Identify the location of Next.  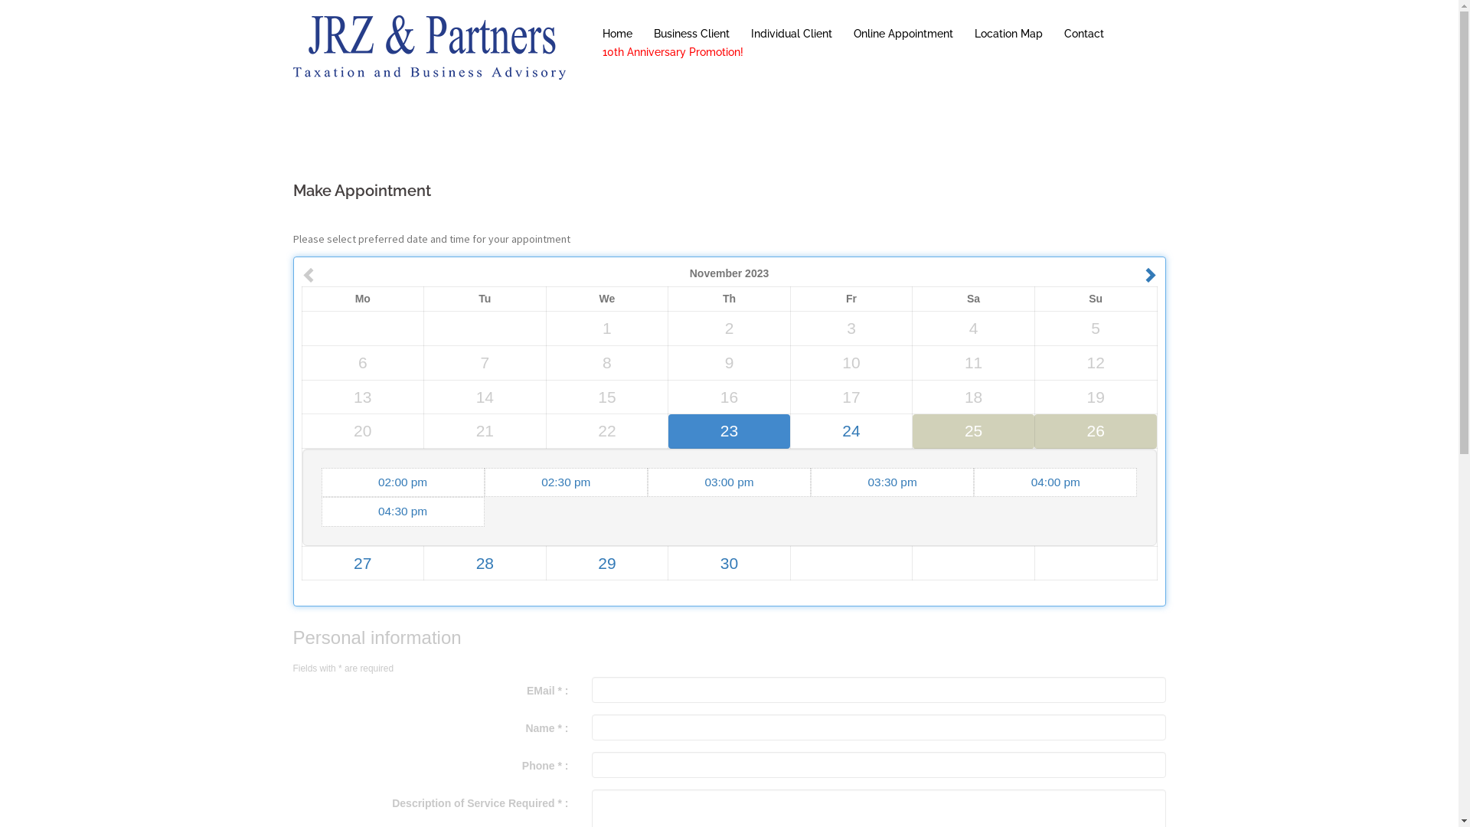
(1146, 274).